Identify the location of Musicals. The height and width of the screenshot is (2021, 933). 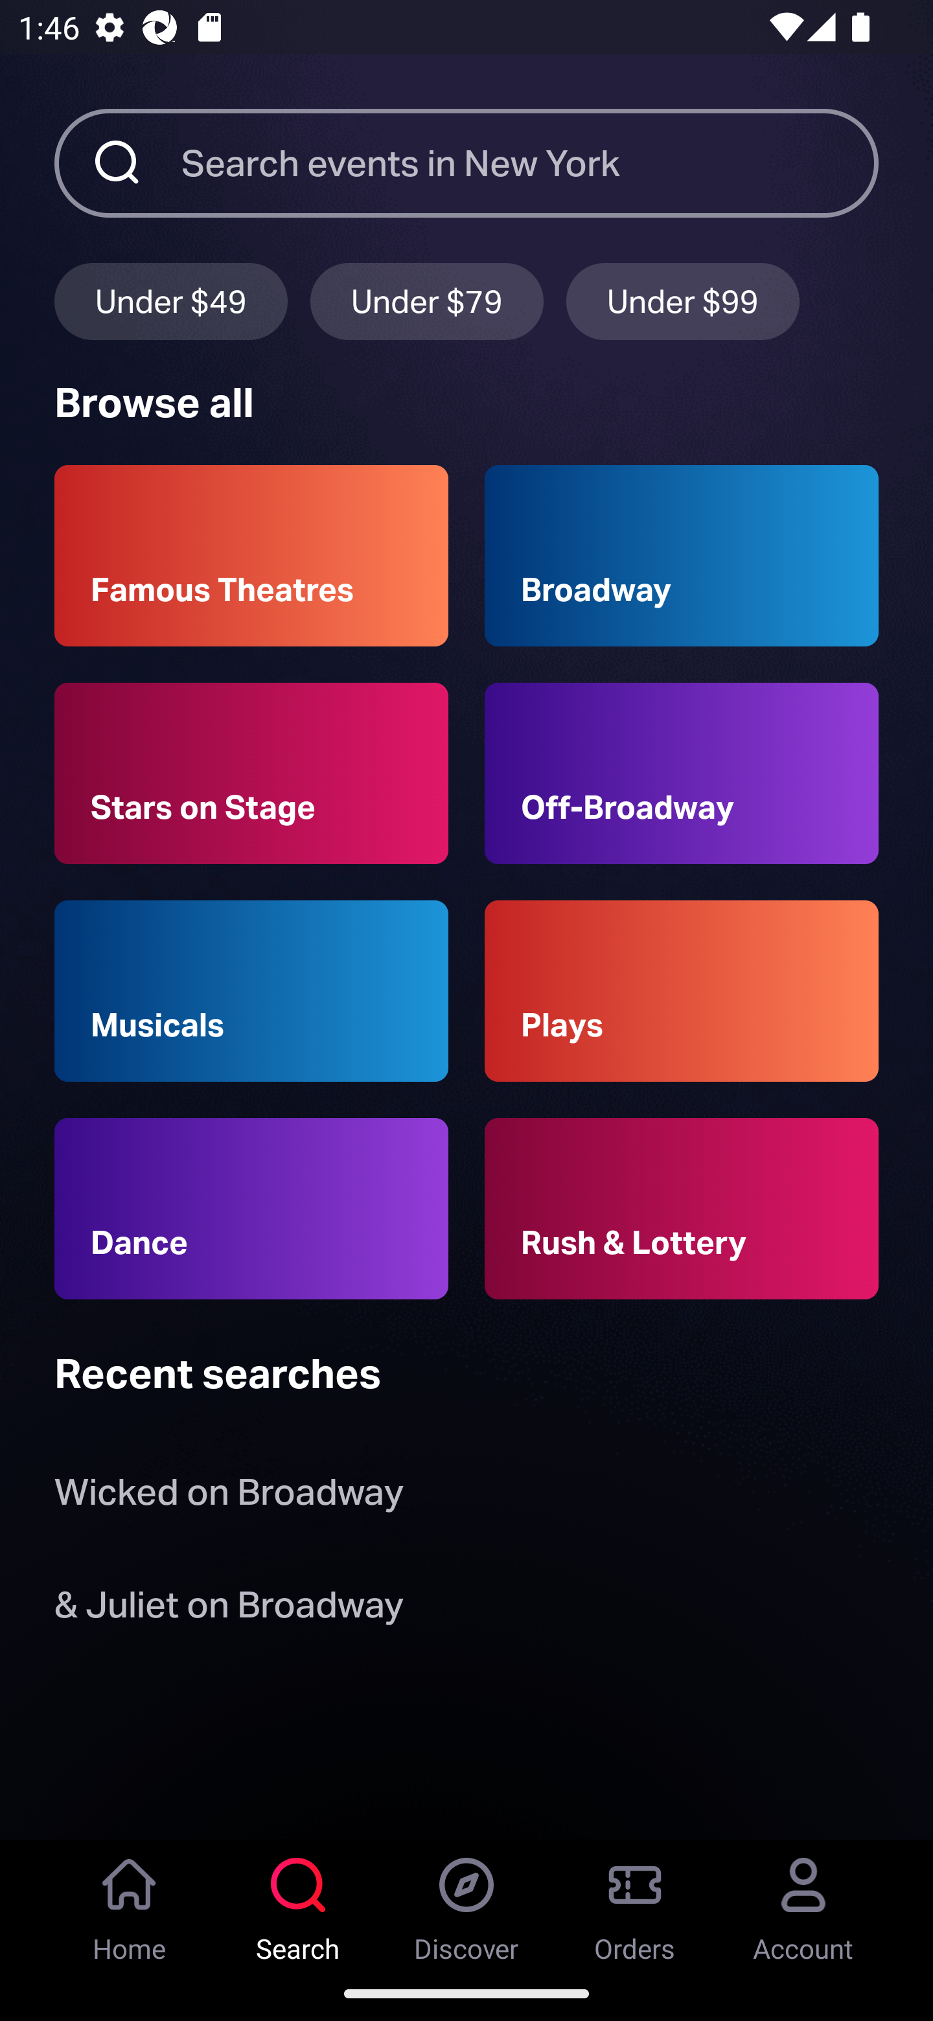
(251, 991).